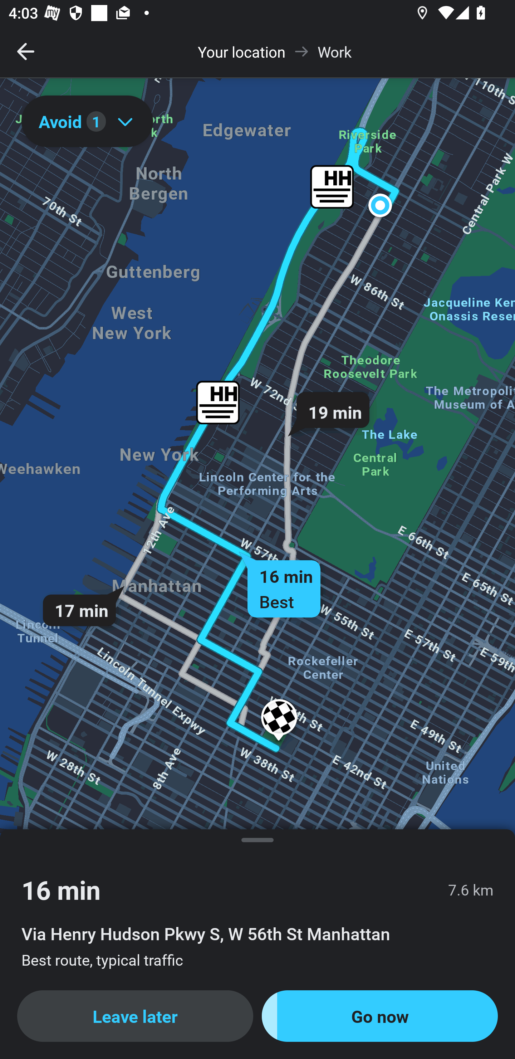 This screenshot has height=1059, width=515. Describe the element at coordinates (135, 1016) in the screenshot. I see `Leave later` at that location.